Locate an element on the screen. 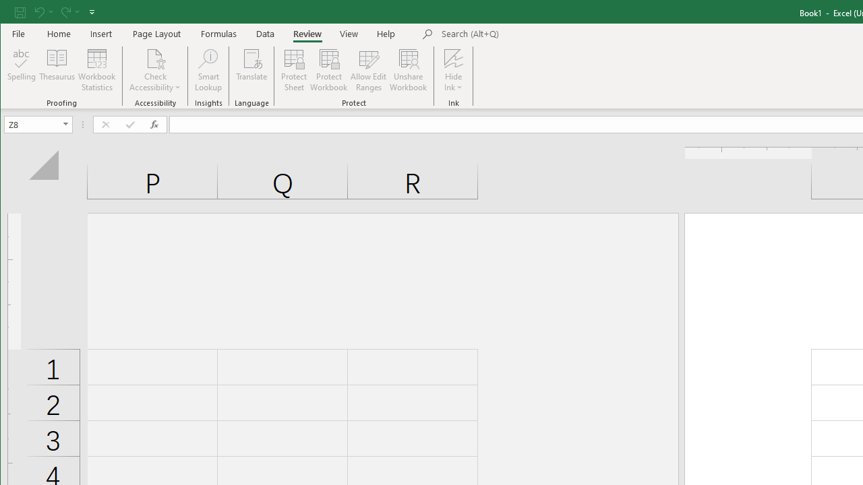  Protect Workbook... is located at coordinates (329, 70).